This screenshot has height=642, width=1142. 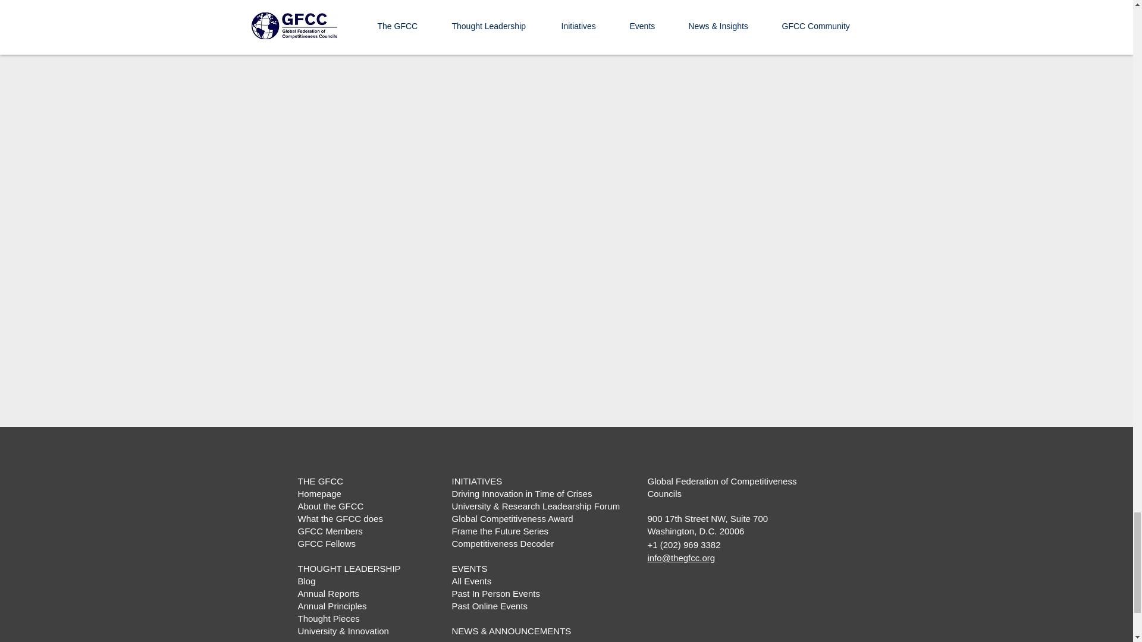 What do you see at coordinates (328, 618) in the screenshot?
I see `Thought Pieces` at bounding box center [328, 618].